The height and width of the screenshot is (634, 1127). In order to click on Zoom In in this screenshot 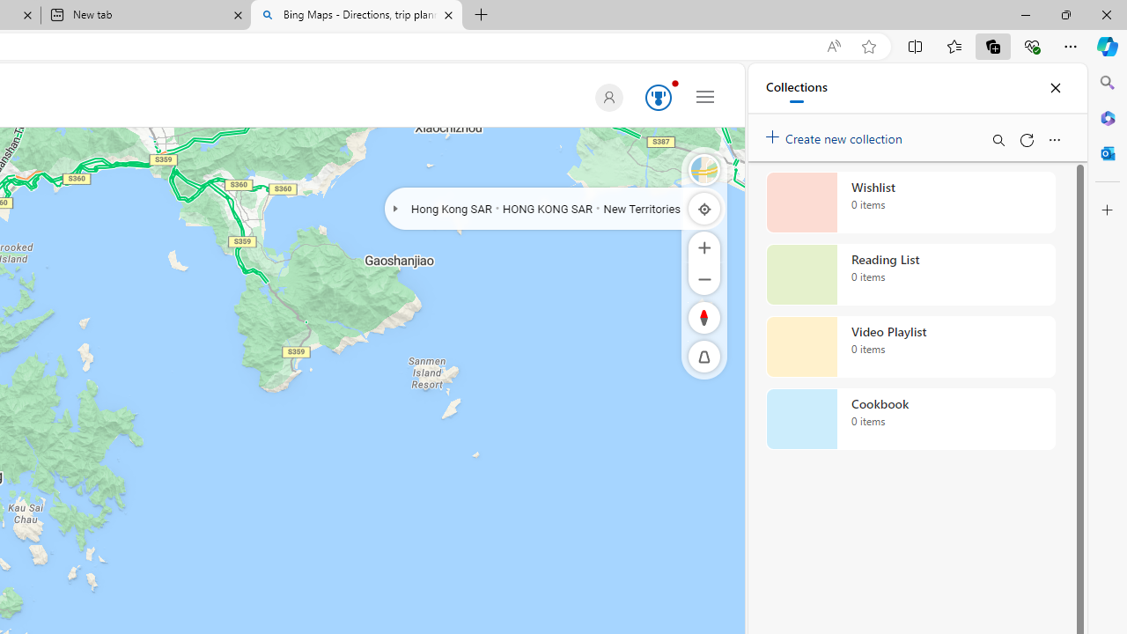, I will do `click(704, 247)`.